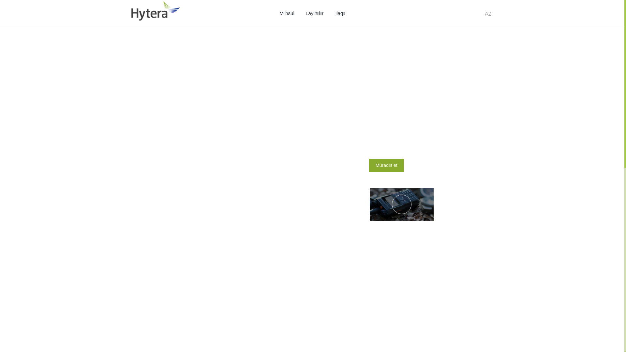  Describe the element at coordinates (488, 14) in the screenshot. I see `AZ` at that location.